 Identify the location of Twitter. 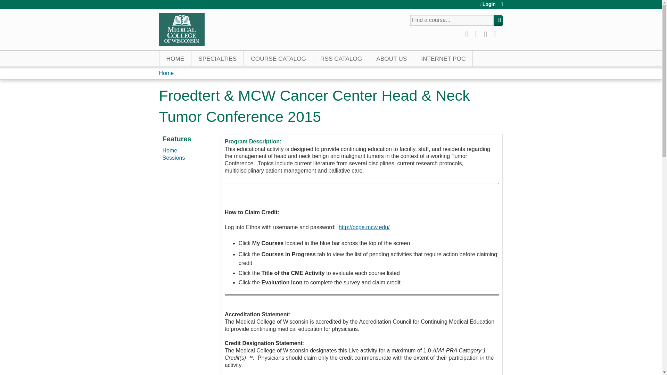
(478, 33).